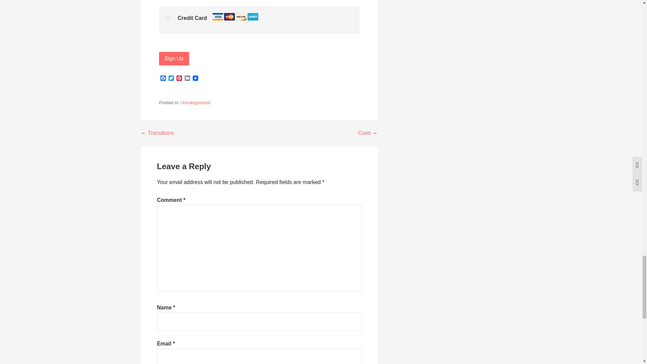  What do you see at coordinates (167, 18) in the screenshot?
I see `oj7txu-5jx` at bounding box center [167, 18].